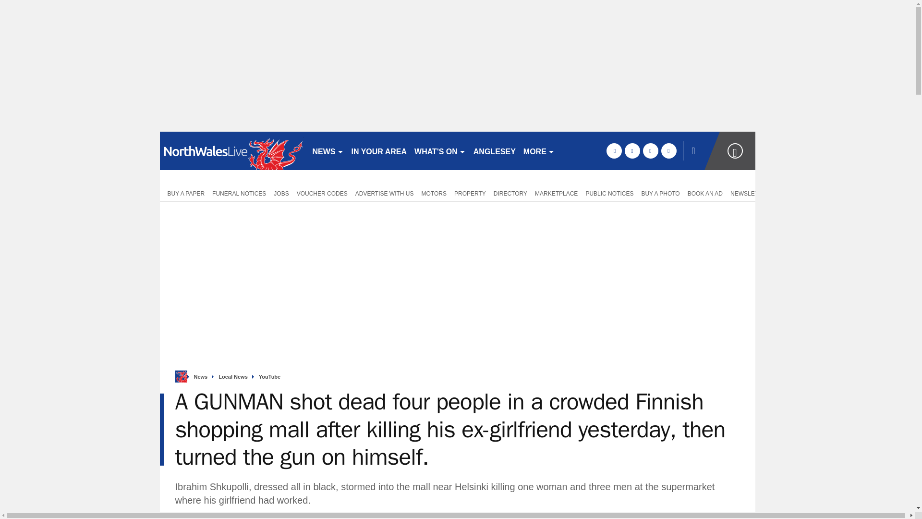  Describe the element at coordinates (614, 151) in the screenshot. I see `facebook` at that location.